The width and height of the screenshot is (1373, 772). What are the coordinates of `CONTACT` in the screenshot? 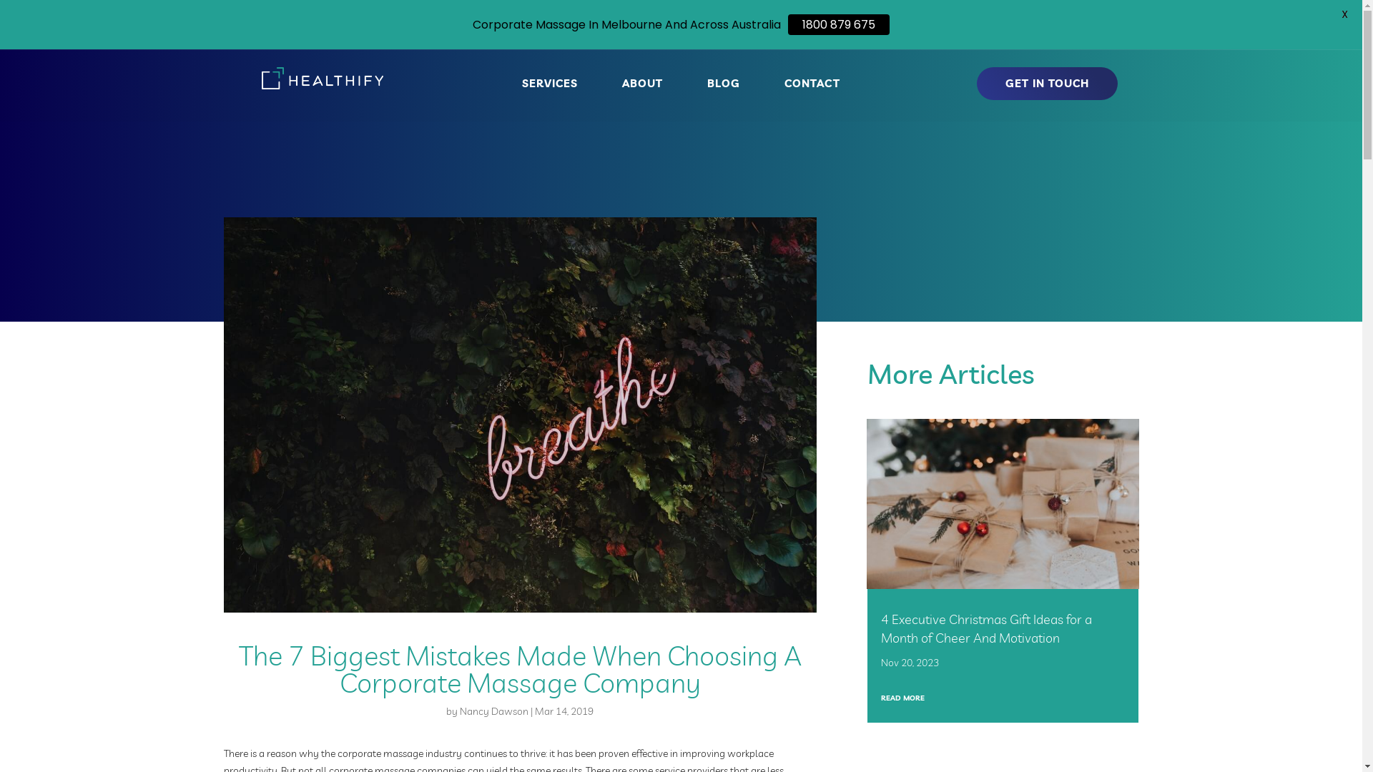 It's located at (812, 86).